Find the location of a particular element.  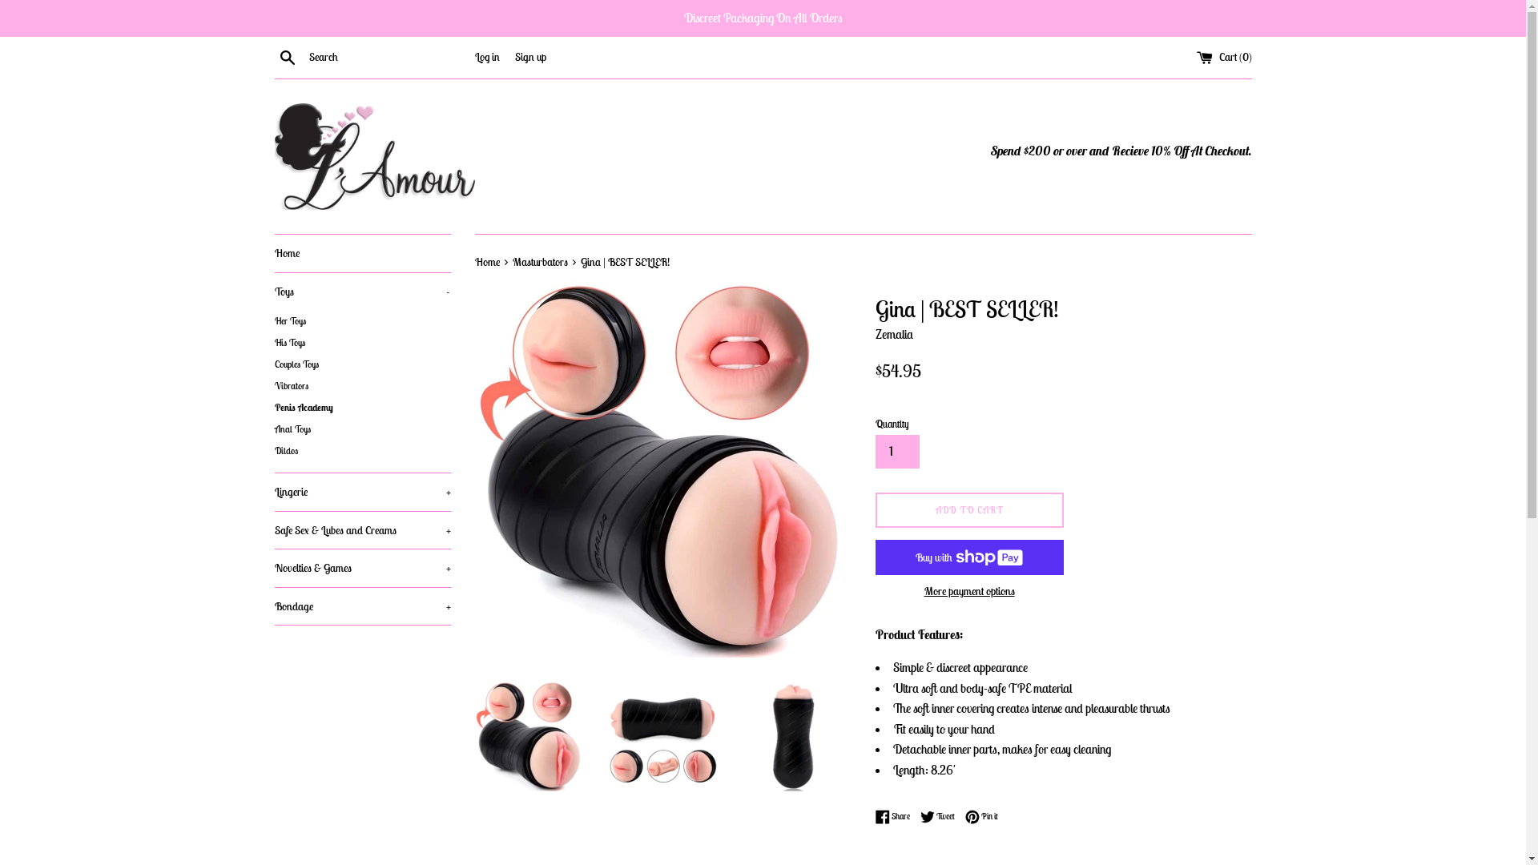

Her Toys is located at coordinates (362, 320).